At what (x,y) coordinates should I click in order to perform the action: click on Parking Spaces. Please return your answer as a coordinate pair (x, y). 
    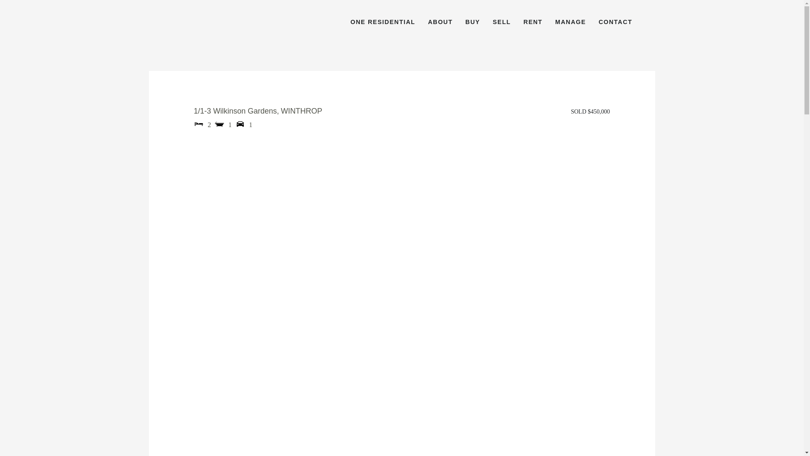
    Looking at the image, I should click on (240, 123).